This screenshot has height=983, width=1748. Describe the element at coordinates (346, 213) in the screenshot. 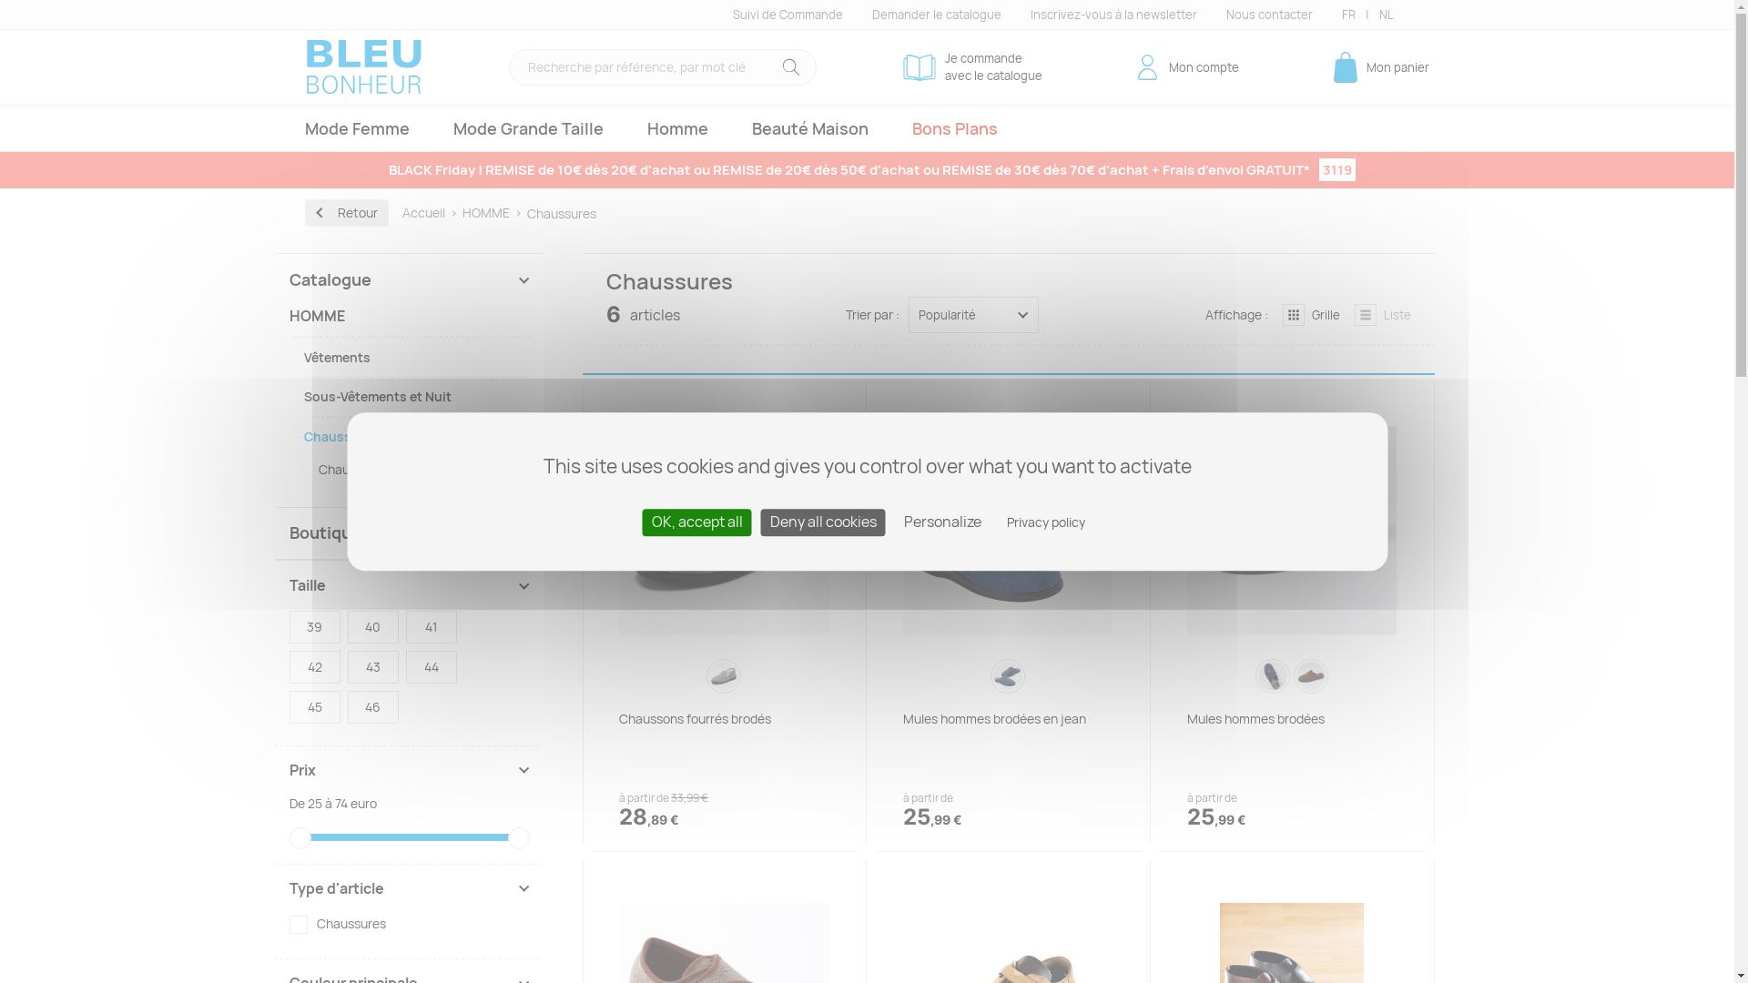

I see `Retour` at that location.